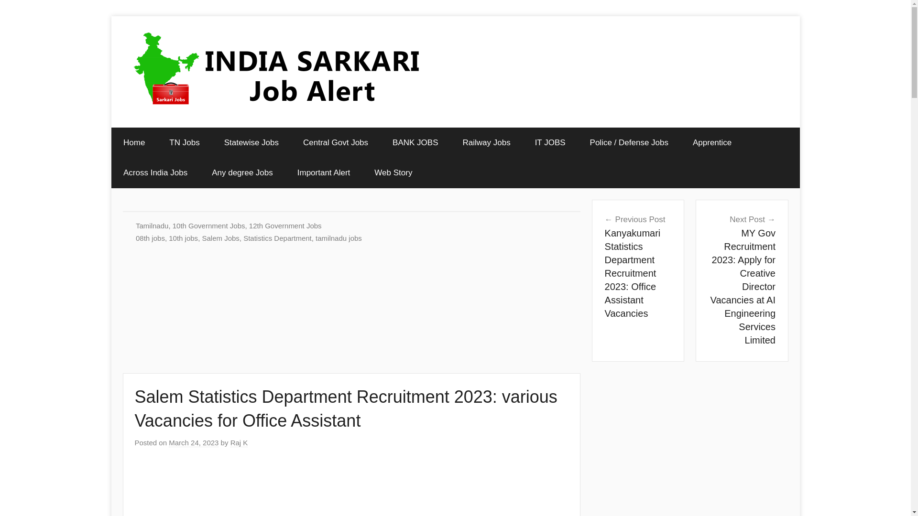 The height and width of the screenshot is (516, 918). What do you see at coordinates (185, 142) in the screenshot?
I see `TN Jobs` at bounding box center [185, 142].